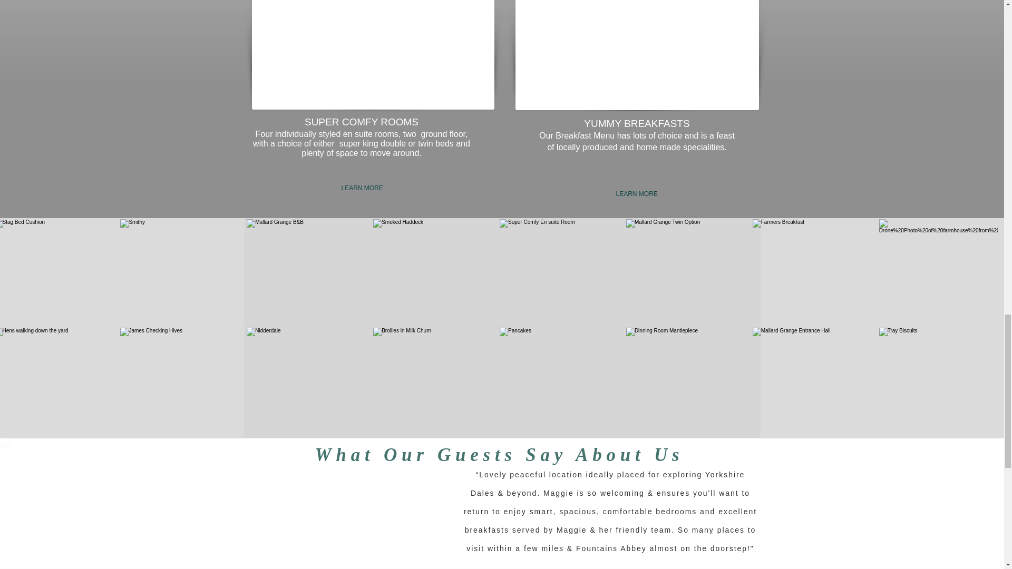  Describe the element at coordinates (636, 194) in the screenshot. I see `LEARN MORE` at that location.